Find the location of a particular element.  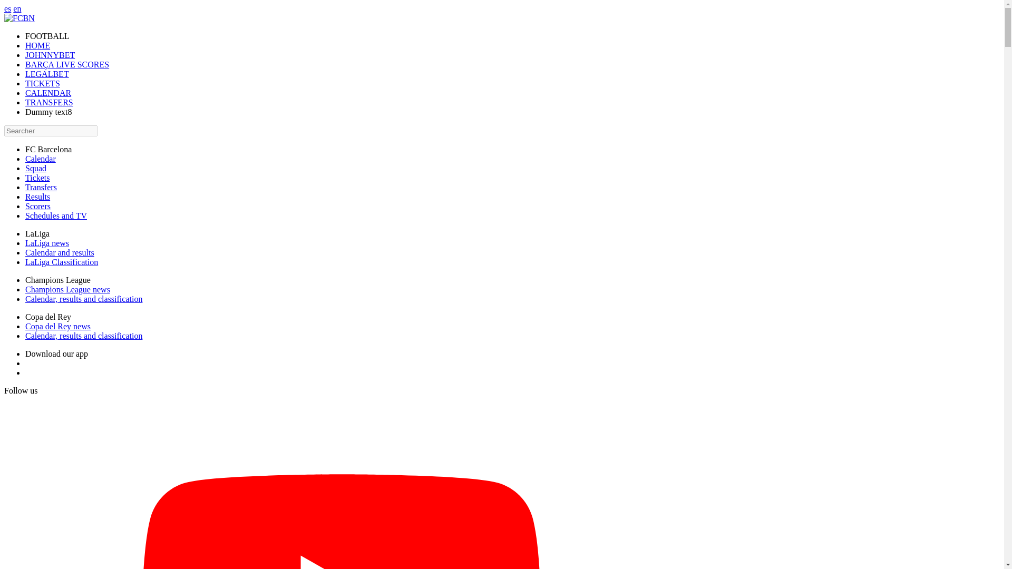

Transfers is located at coordinates (41, 187).